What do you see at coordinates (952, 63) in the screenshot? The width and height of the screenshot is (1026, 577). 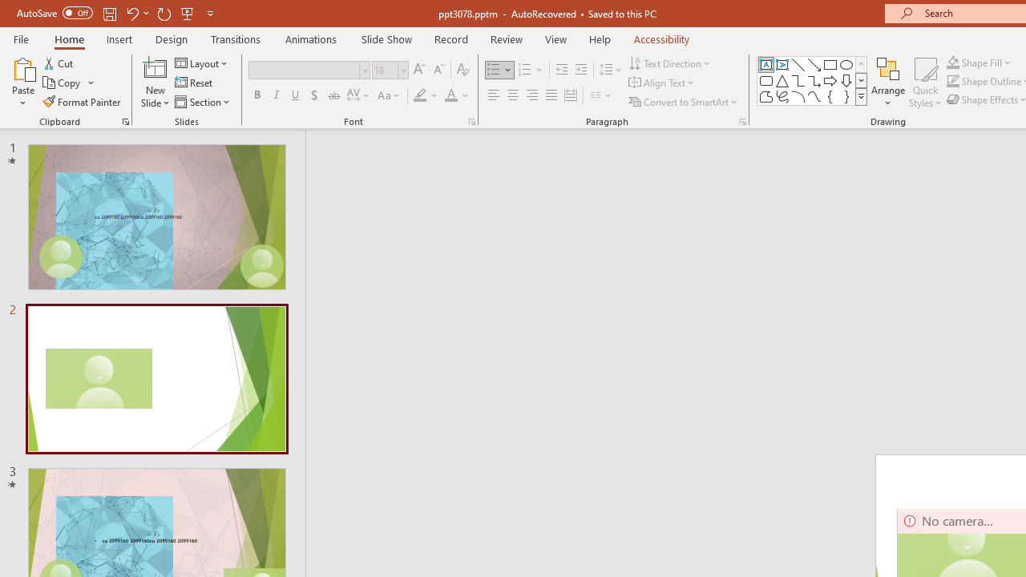 I see `Shape Fill Dark Green, Accent 2` at bounding box center [952, 63].